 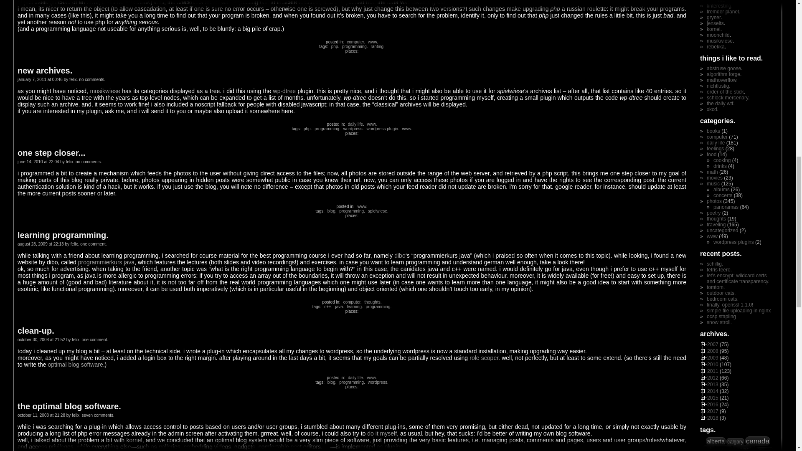 I want to click on blog, so click(x=330, y=211).